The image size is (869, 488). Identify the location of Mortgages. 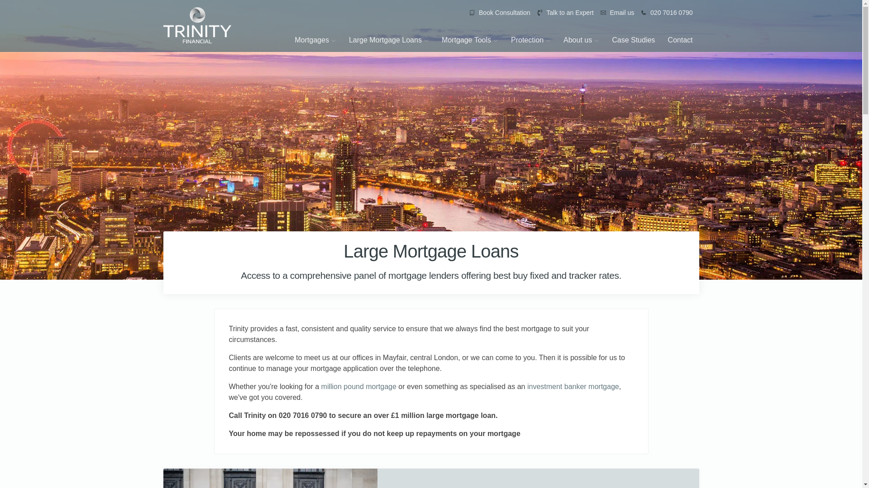
(315, 40).